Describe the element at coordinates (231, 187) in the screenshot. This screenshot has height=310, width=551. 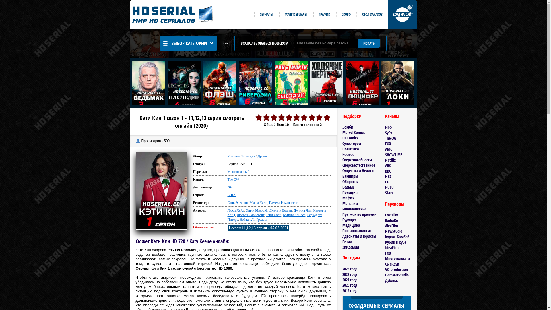
I see `2020` at that location.